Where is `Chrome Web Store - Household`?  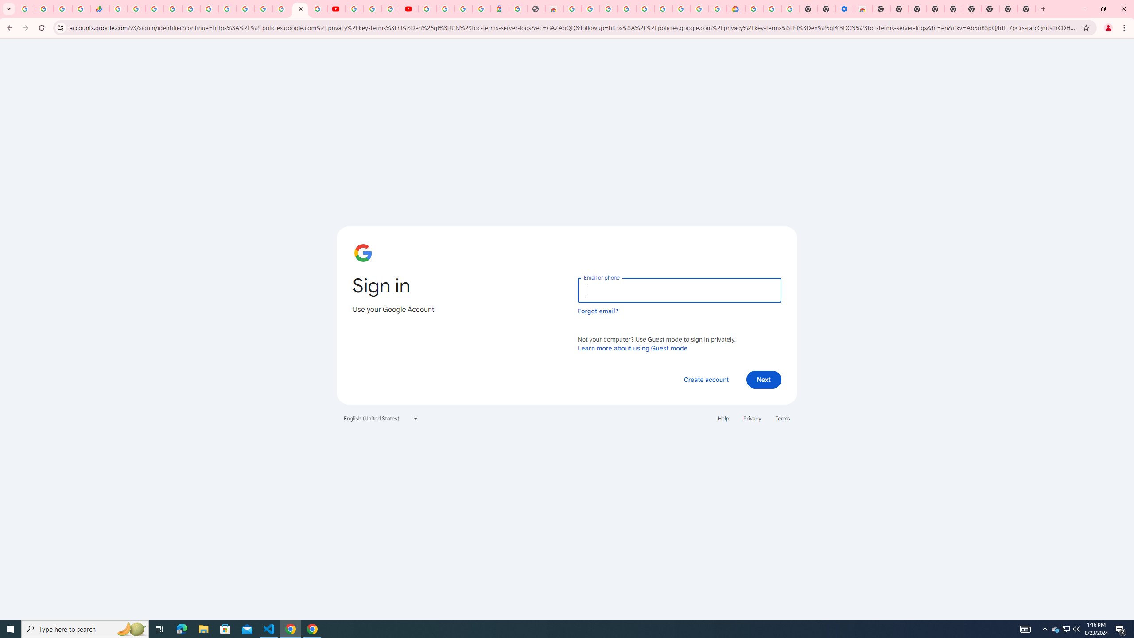 Chrome Web Store - Household is located at coordinates (554, 9).